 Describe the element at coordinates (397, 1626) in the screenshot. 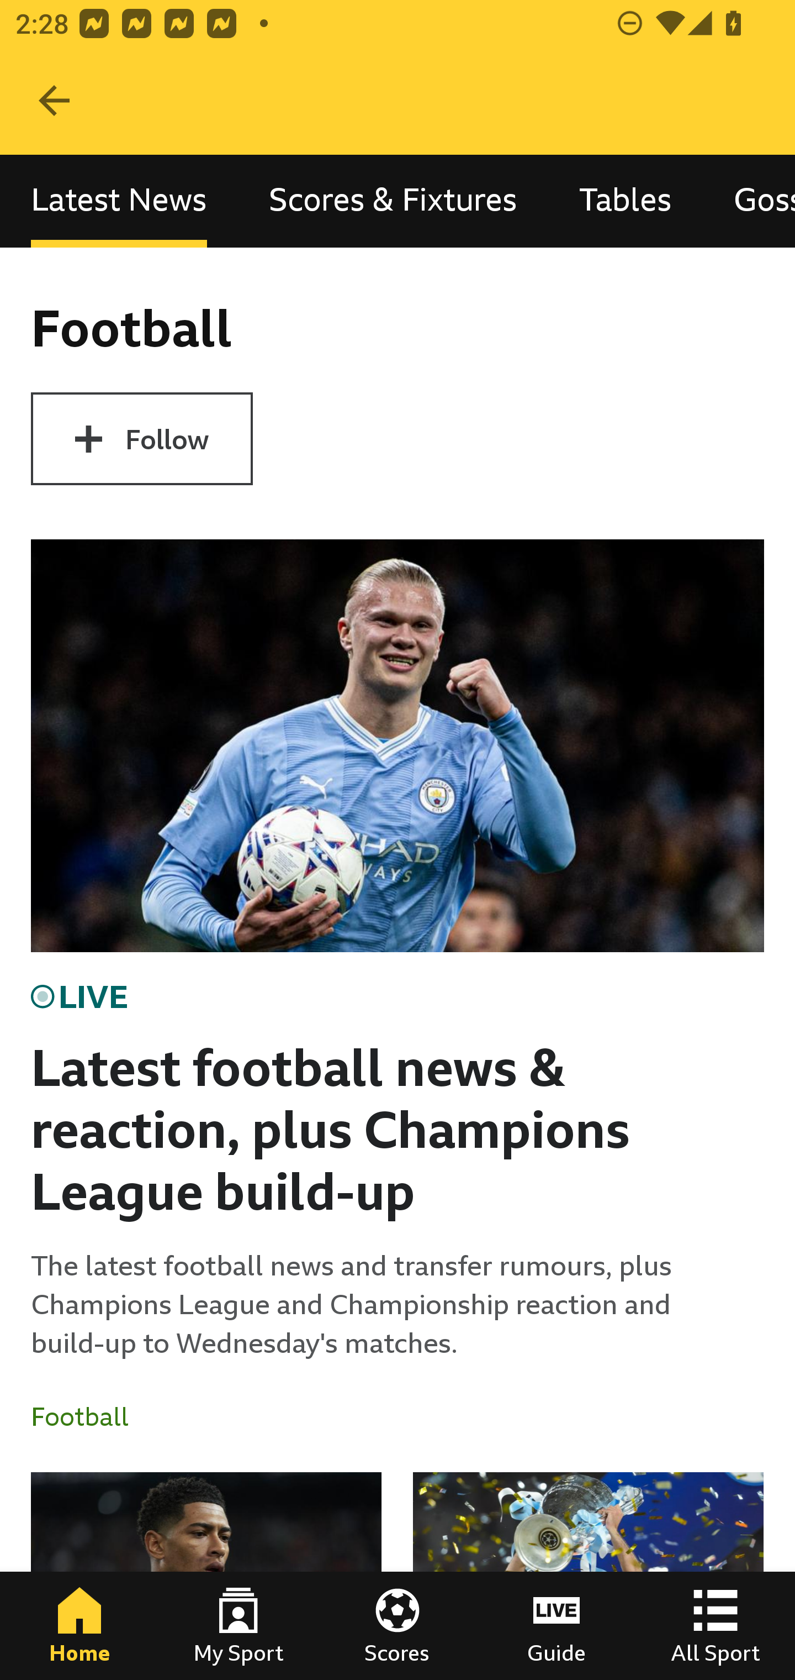

I see `Scores` at that location.